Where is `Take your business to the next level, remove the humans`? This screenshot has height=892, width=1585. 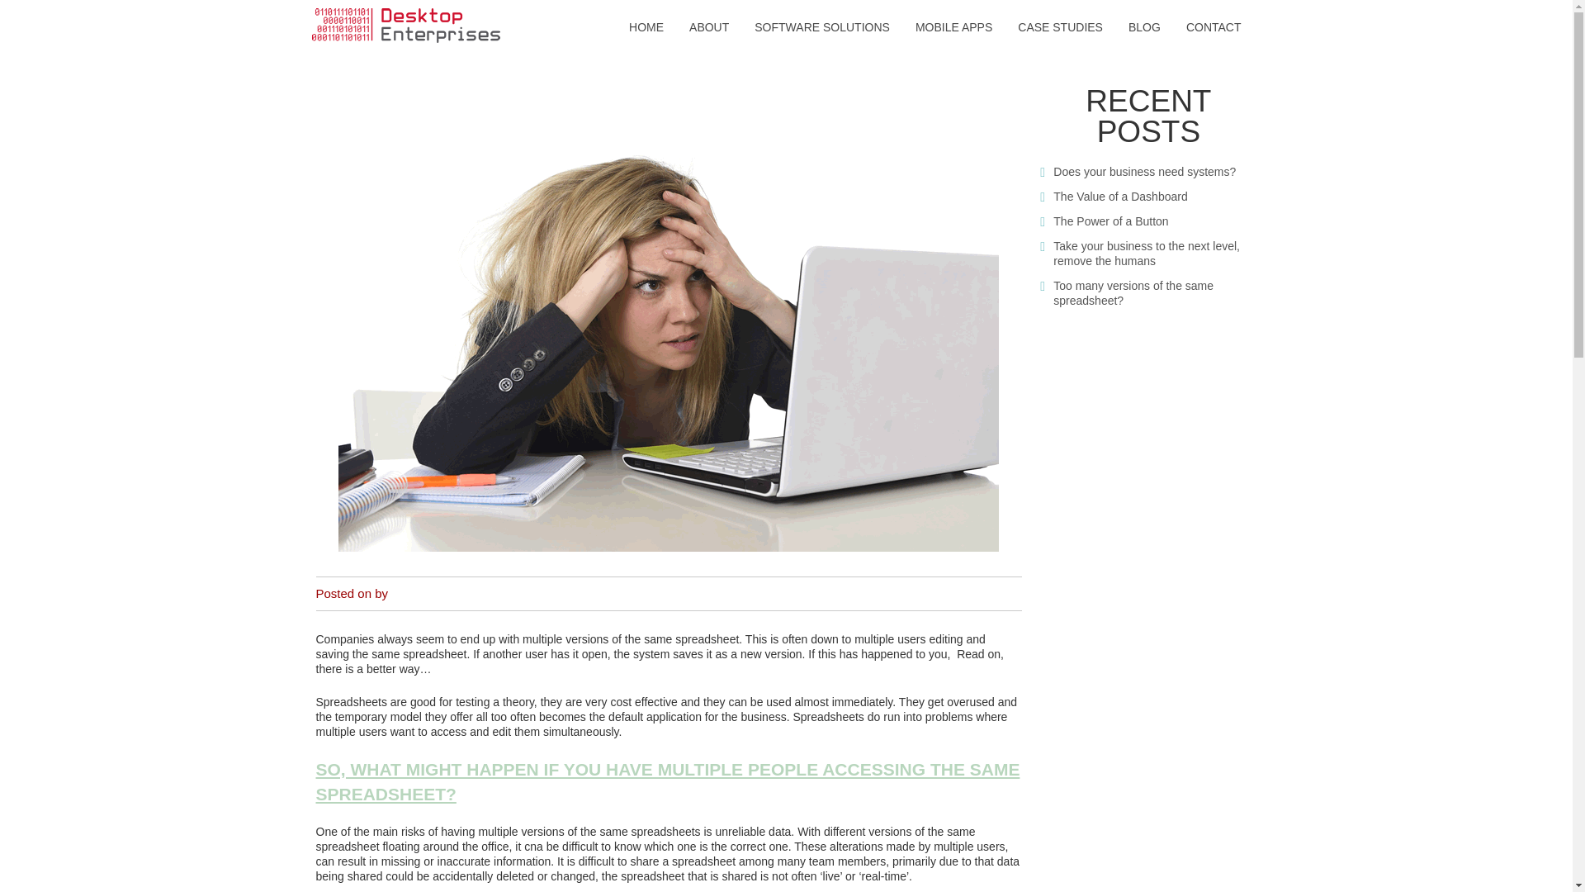
Take your business to the next level, remove the humans is located at coordinates (1146, 254).